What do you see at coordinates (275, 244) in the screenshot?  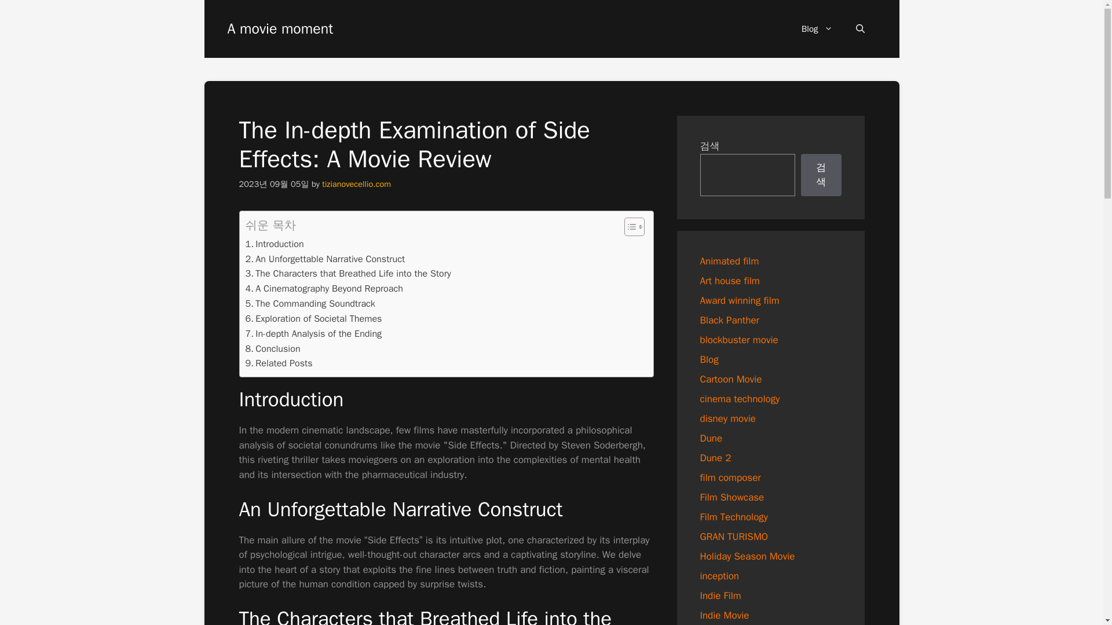 I see `Introduction` at bounding box center [275, 244].